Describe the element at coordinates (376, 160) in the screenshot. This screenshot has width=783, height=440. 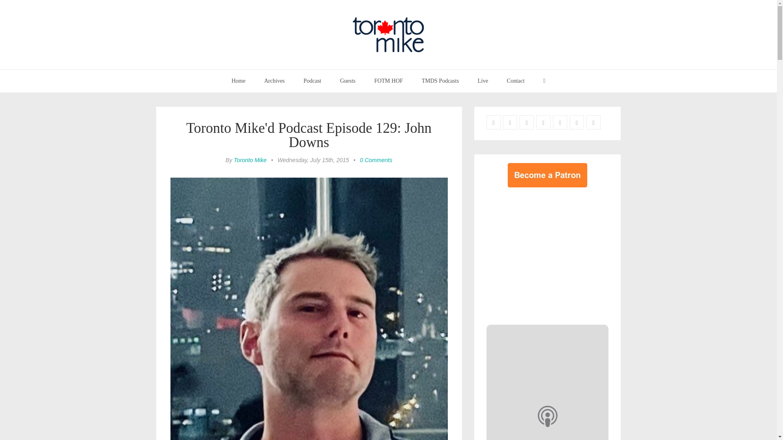
I see `0 Comments` at that location.